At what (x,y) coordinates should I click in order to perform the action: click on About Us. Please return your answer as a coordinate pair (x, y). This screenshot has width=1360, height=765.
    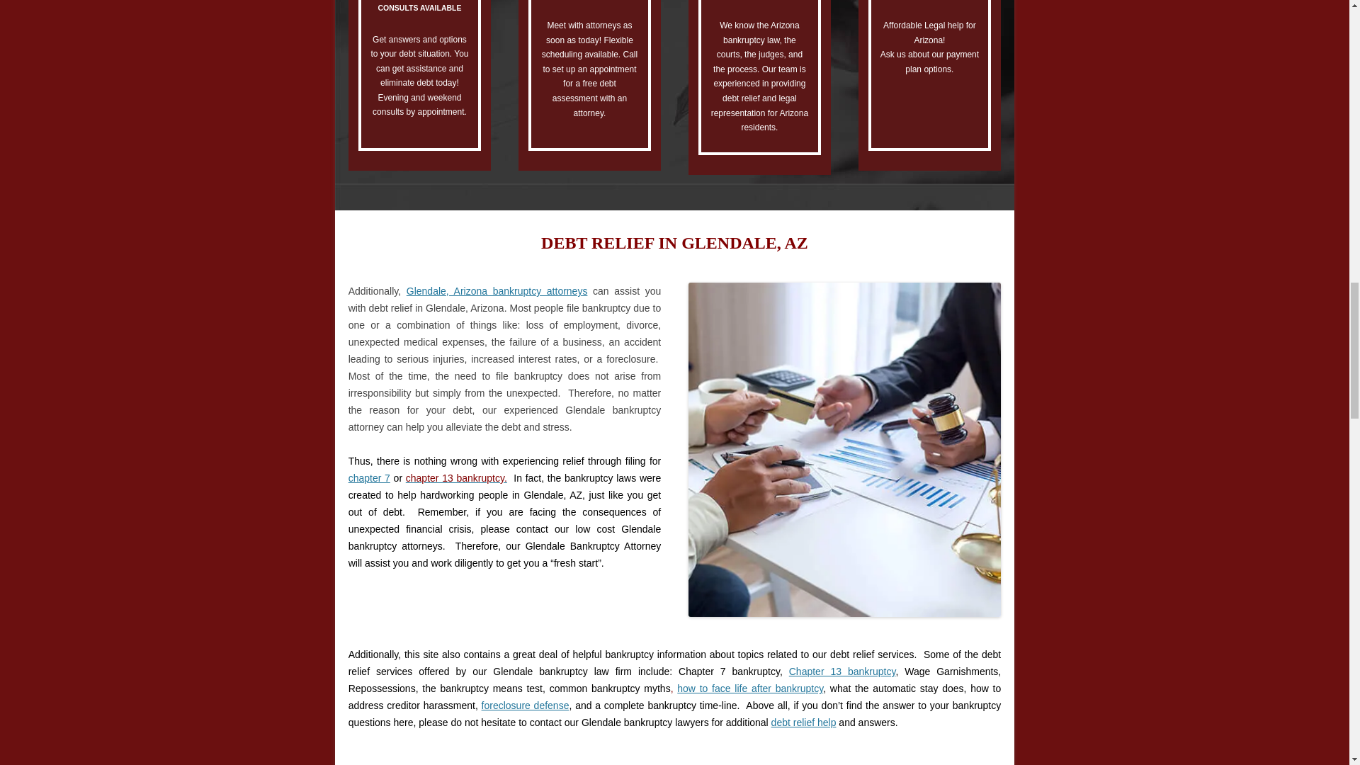
    Looking at the image, I should click on (497, 290).